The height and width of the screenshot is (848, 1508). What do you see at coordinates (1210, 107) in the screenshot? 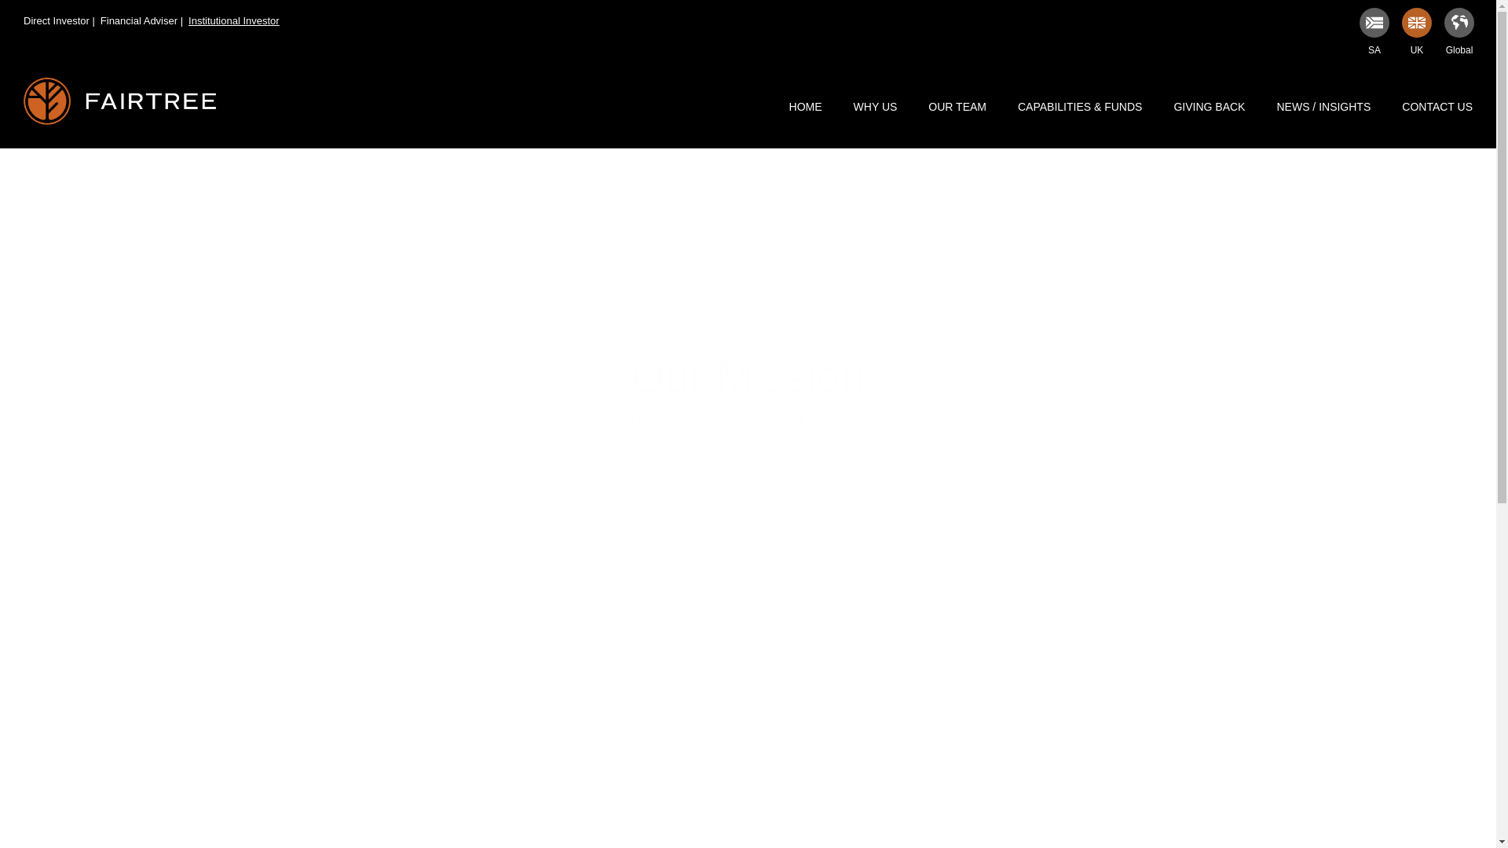
I see `GIVING BACK` at bounding box center [1210, 107].